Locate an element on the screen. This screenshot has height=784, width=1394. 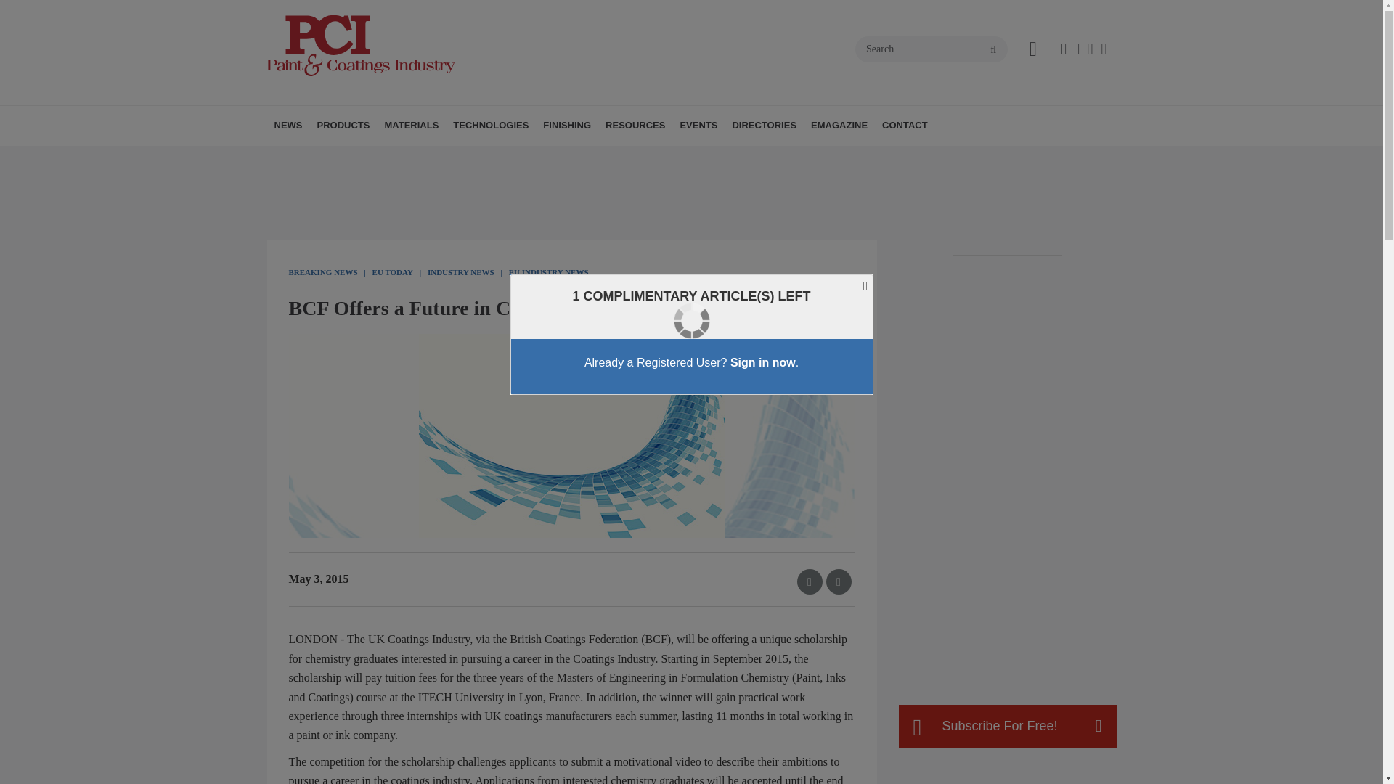
LATEST NEWS is located at coordinates (358, 158).